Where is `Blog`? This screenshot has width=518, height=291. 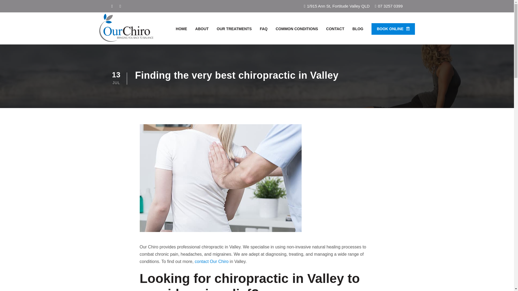
Blog is located at coordinates (357, 30).